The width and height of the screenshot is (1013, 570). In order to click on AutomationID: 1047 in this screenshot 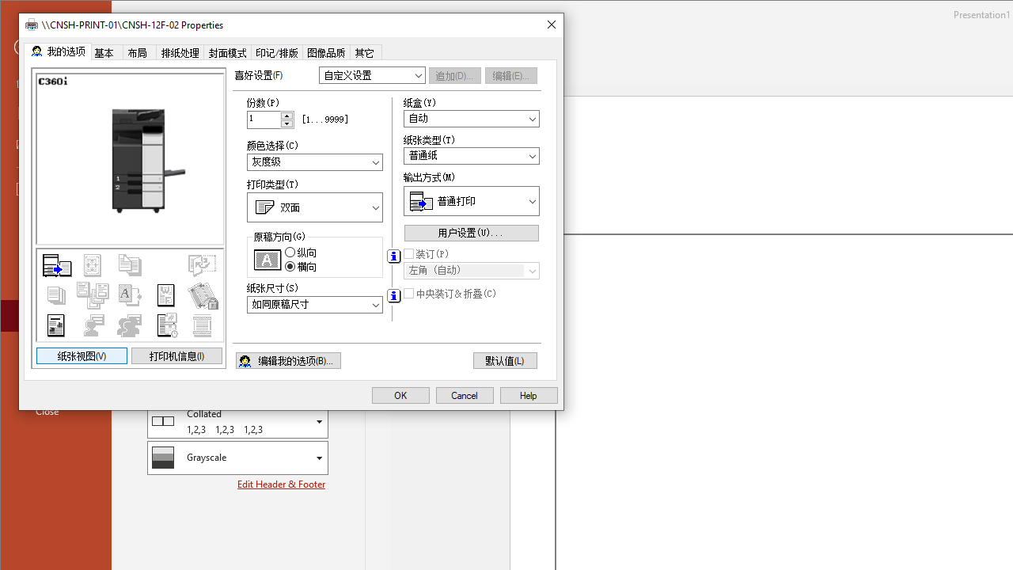, I will do `click(472, 271)`.